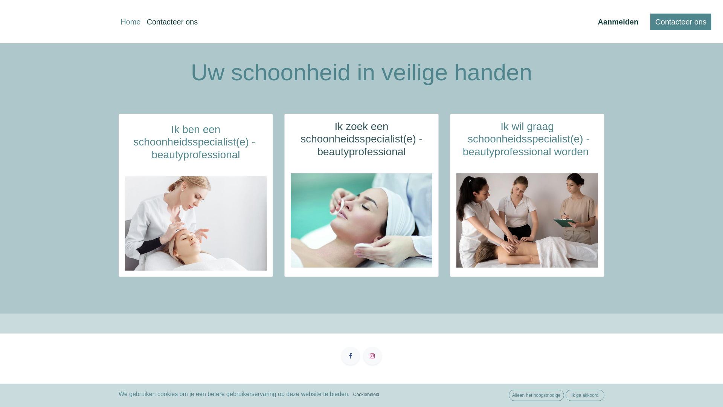  What do you see at coordinates (60, 22) in the screenshot?
I see `Besko` at bounding box center [60, 22].